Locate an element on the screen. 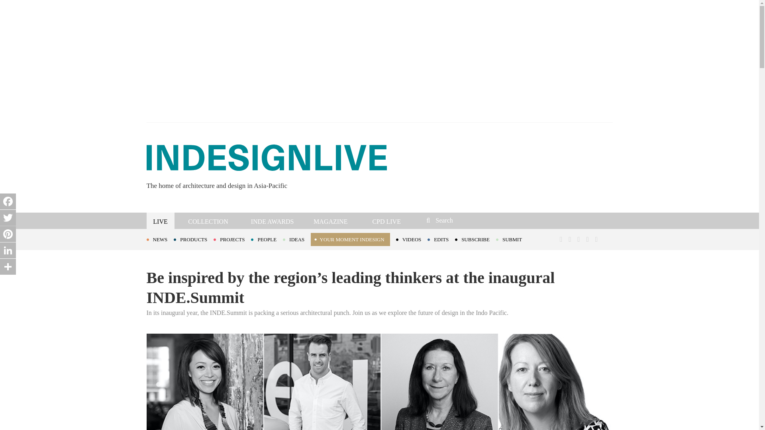 Image resolution: width=765 pixels, height=430 pixels. PROJECTS is located at coordinates (232, 239).